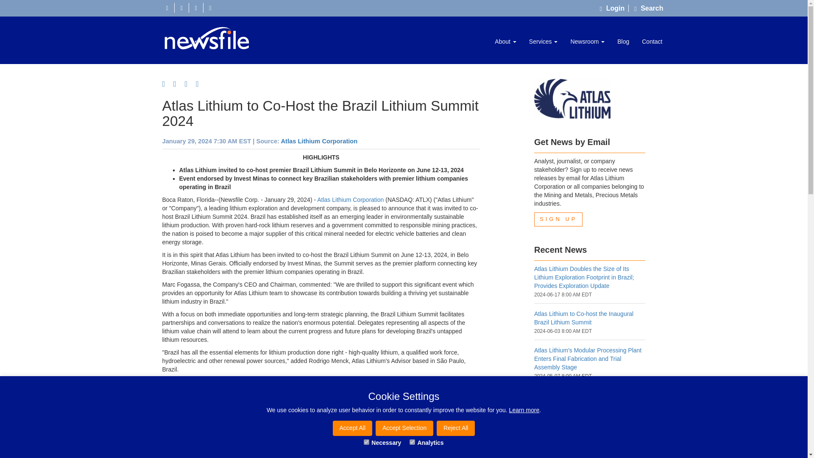 The height and width of the screenshot is (458, 814). What do you see at coordinates (543, 42) in the screenshot?
I see `Services` at bounding box center [543, 42].